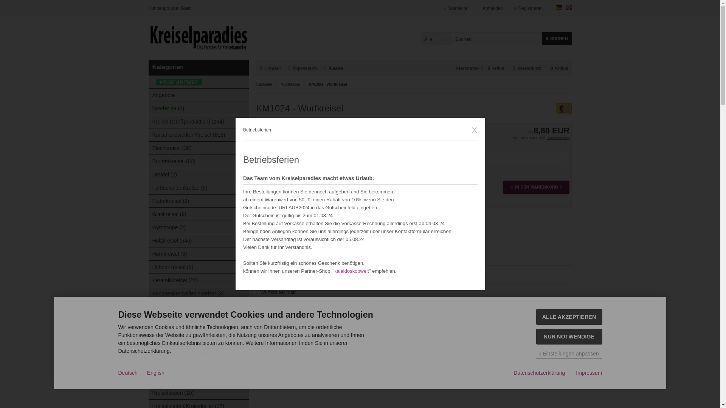 The height and width of the screenshot is (408, 726). Describe the element at coordinates (302, 68) in the screenshot. I see `Impressum` at that location.